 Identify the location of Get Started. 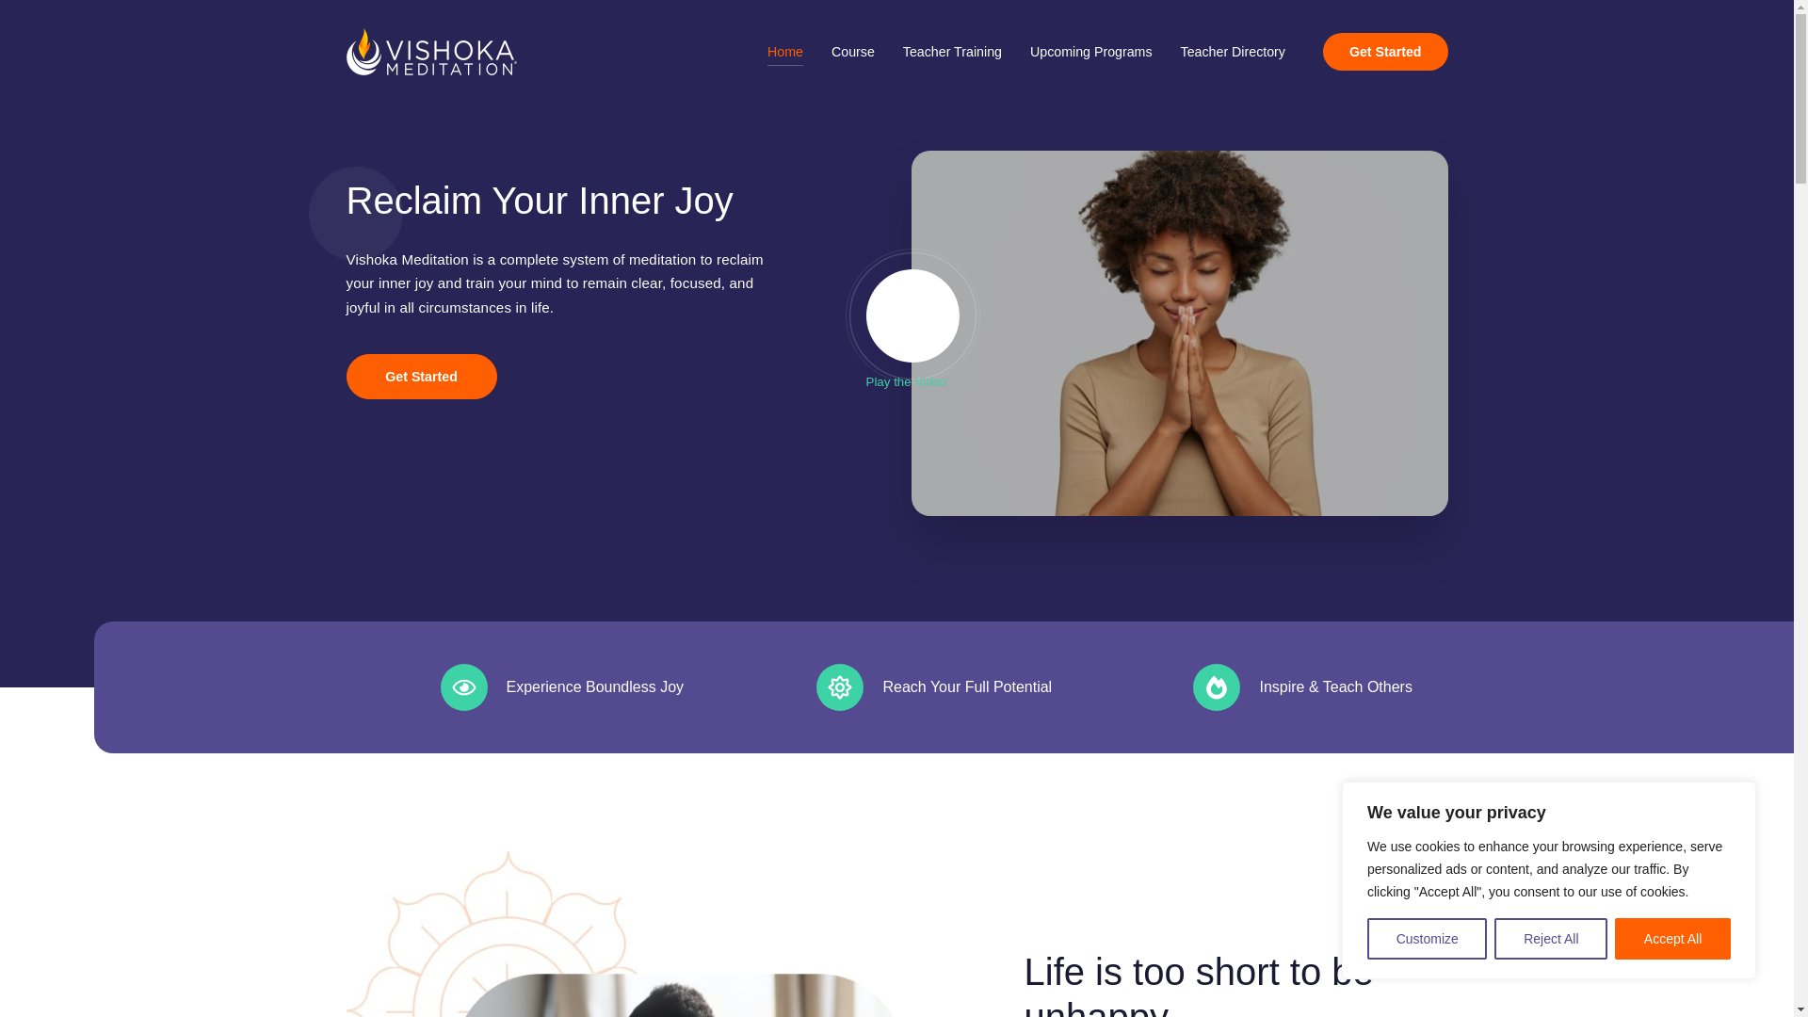
(422, 377).